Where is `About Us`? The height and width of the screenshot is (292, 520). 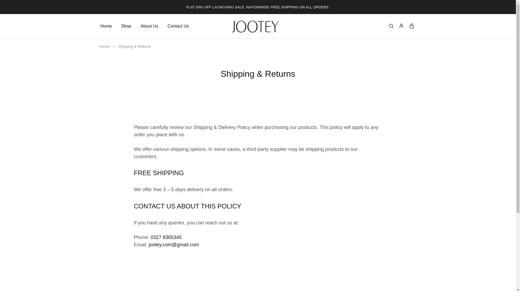 About Us is located at coordinates (149, 26).